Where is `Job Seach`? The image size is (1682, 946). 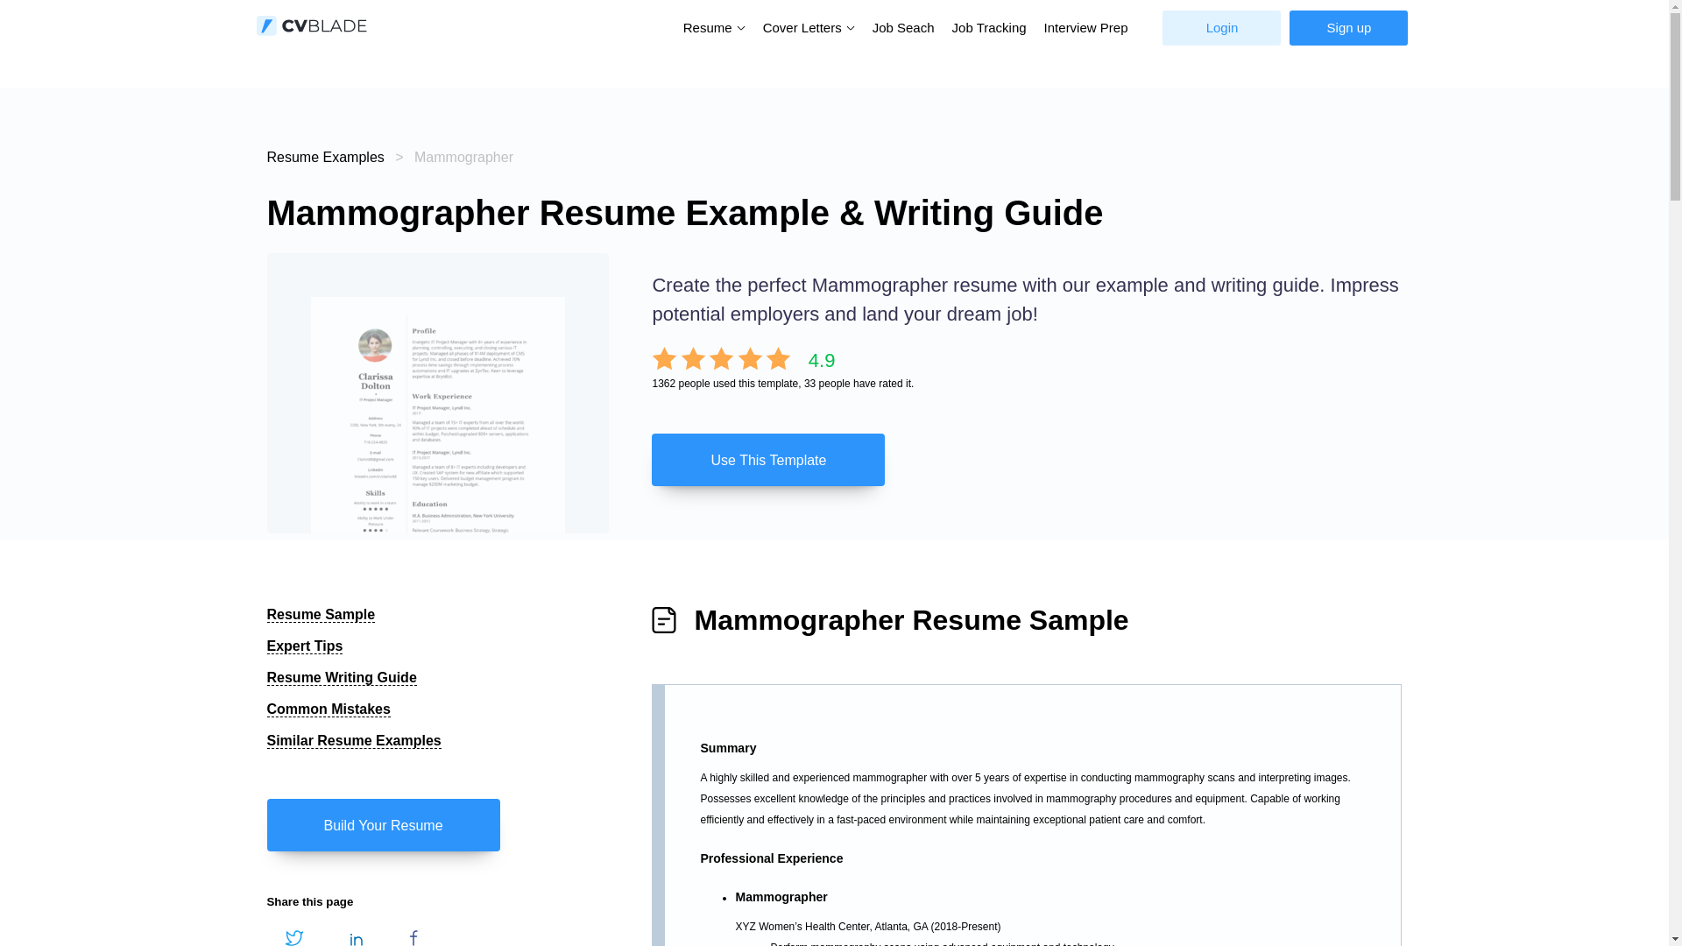
Job Seach is located at coordinates (904, 28).